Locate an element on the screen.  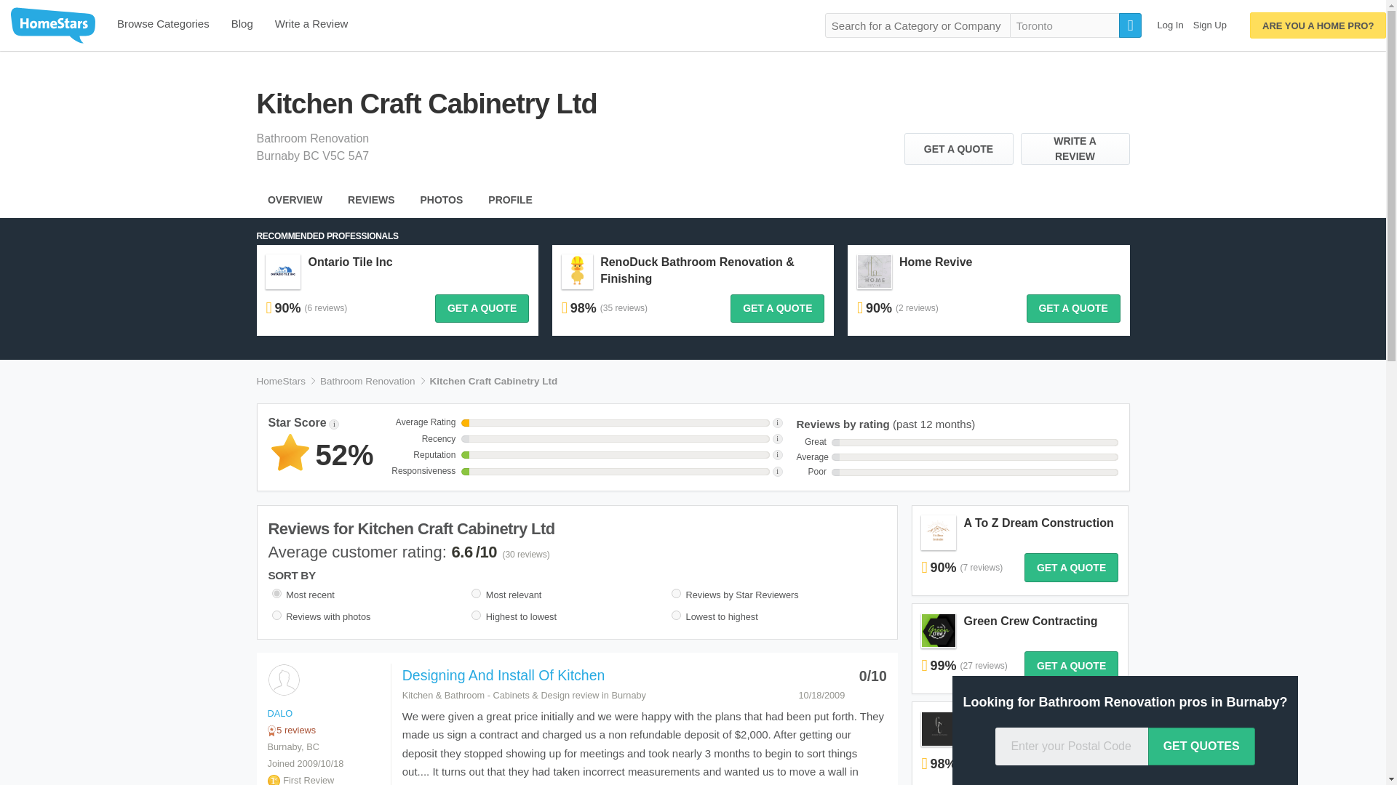
Log In is located at coordinates (1170, 25).